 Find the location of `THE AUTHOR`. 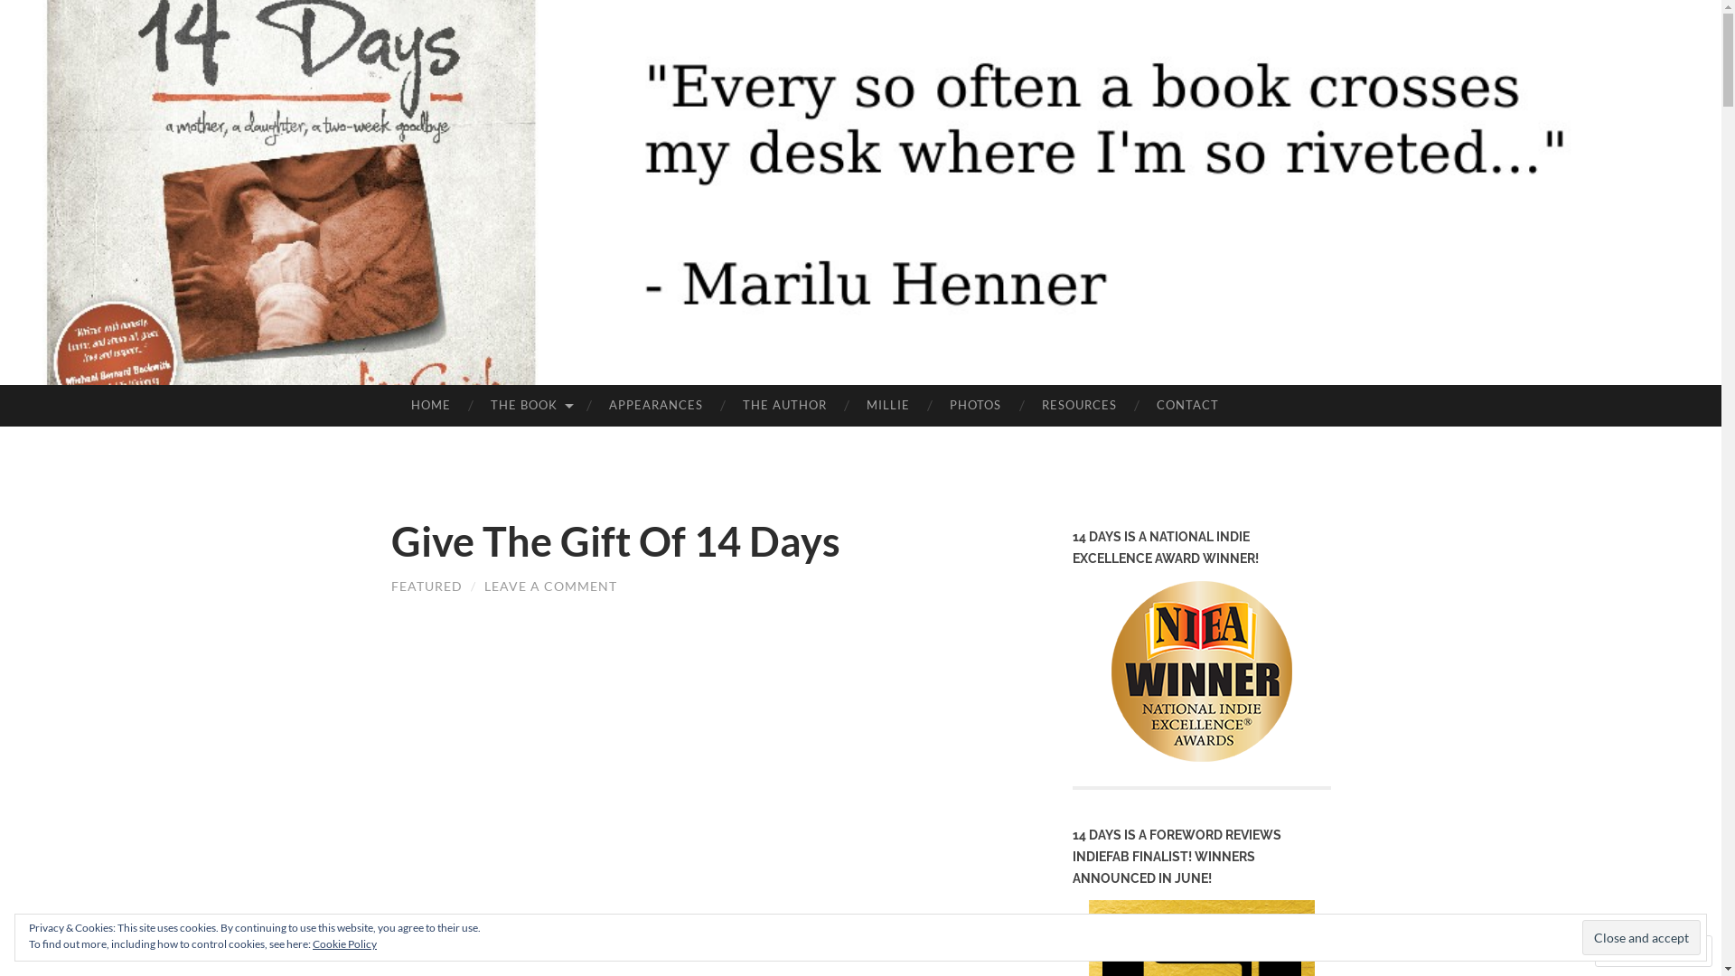

THE AUTHOR is located at coordinates (784, 406).